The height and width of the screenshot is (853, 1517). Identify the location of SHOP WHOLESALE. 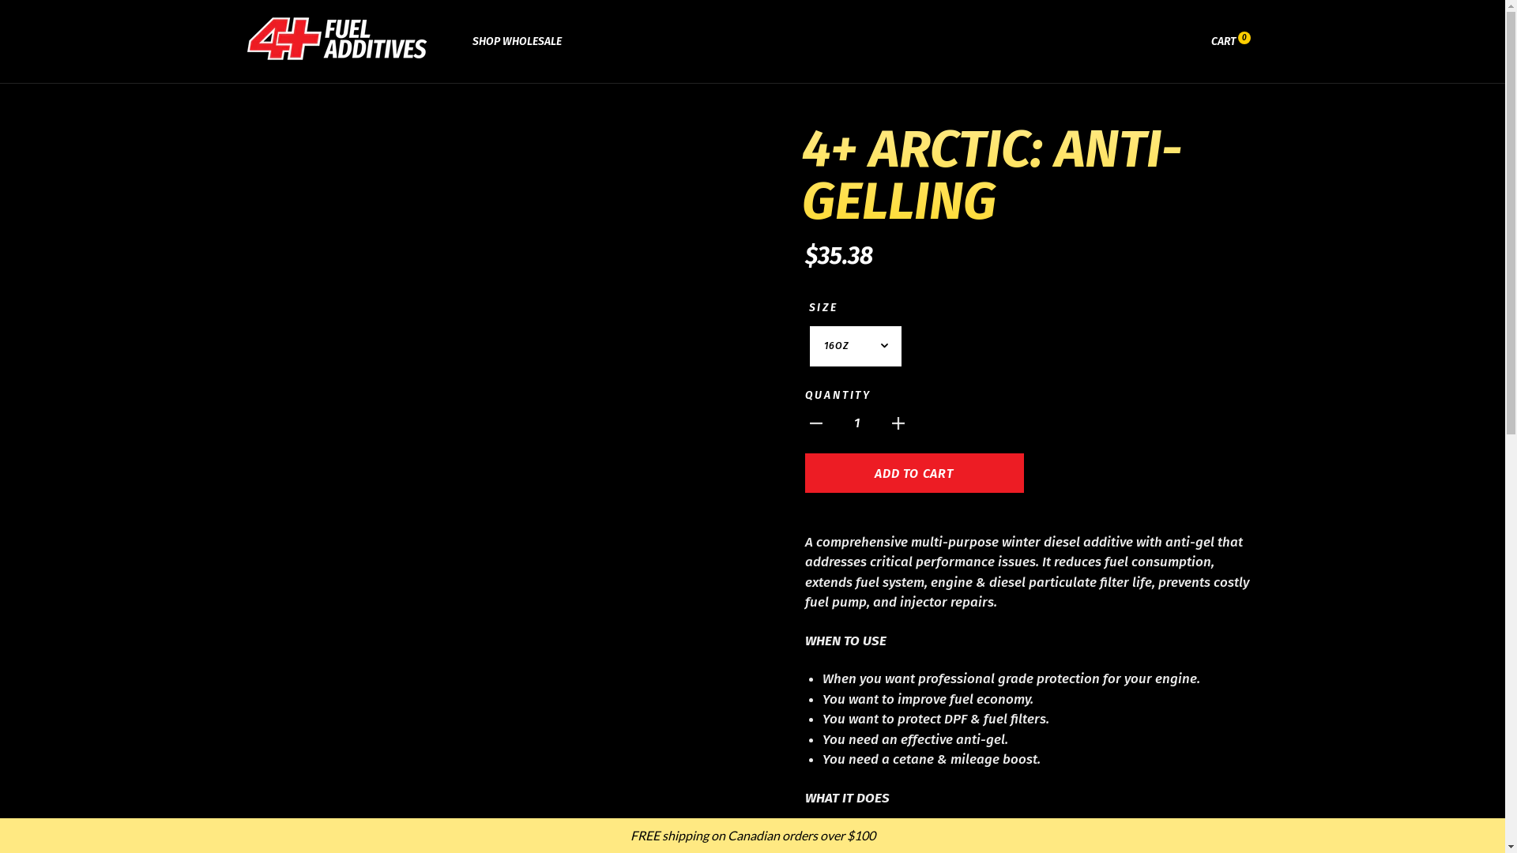
(517, 41).